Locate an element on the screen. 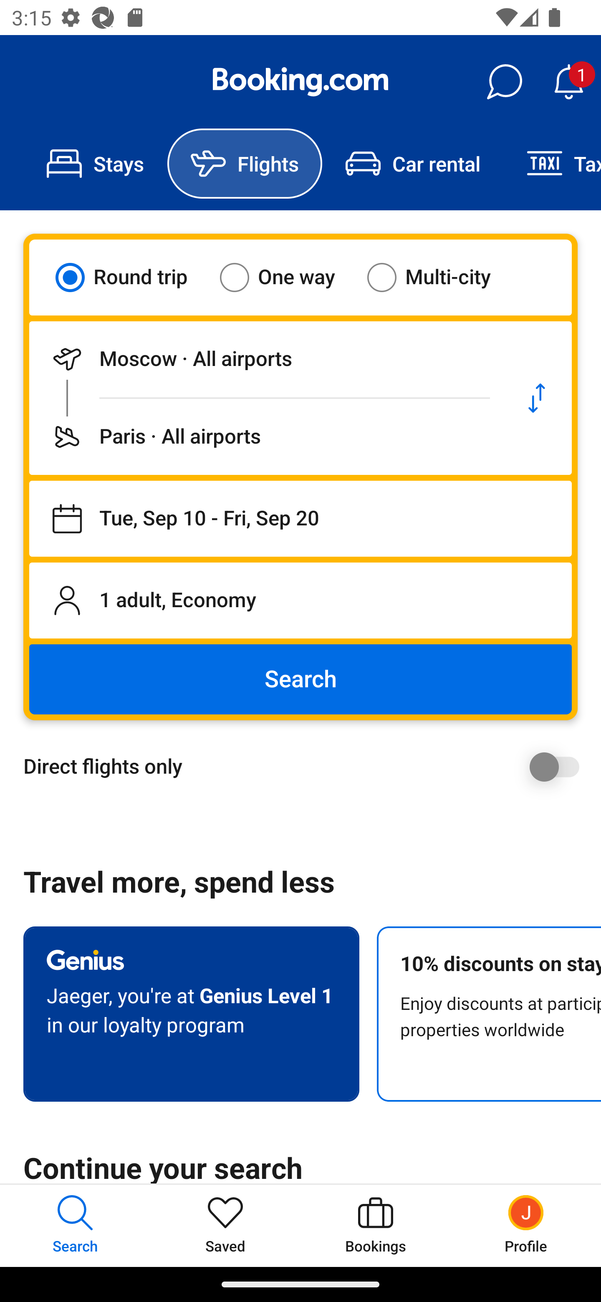 This screenshot has height=1302, width=601. Multi-city is located at coordinates (439, 277).